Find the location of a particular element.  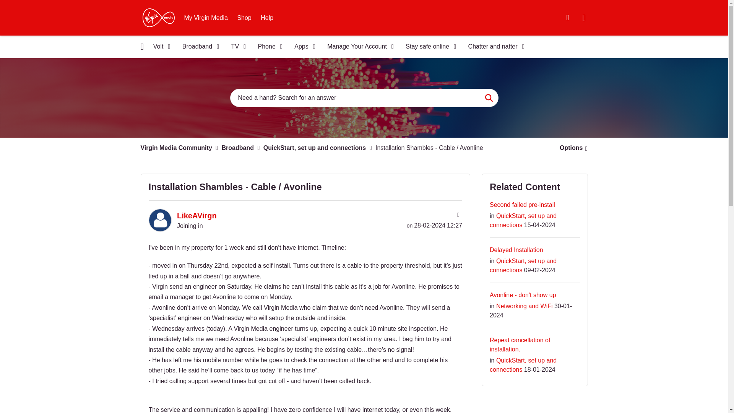

Virgin Media is located at coordinates (158, 18).